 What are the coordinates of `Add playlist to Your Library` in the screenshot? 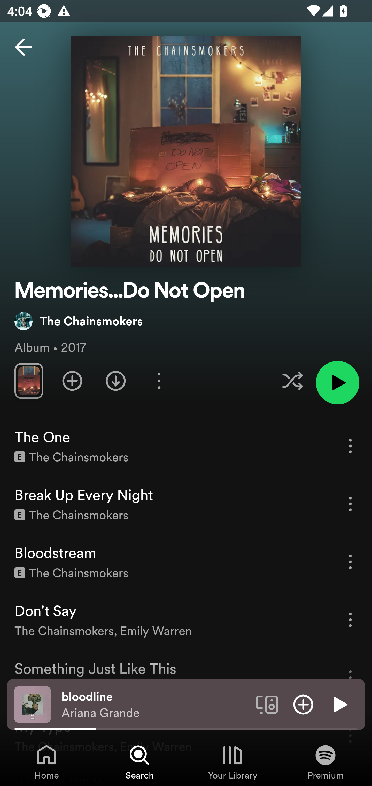 It's located at (72, 381).